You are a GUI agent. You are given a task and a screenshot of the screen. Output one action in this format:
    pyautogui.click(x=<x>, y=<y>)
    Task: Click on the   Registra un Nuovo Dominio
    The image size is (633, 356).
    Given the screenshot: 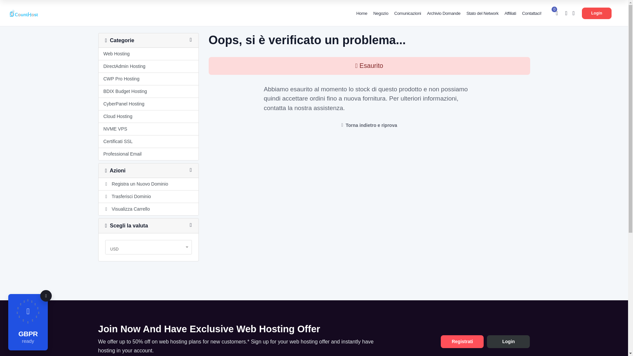 What is the action you would take?
    pyautogui.click(x=148, y=184)
    